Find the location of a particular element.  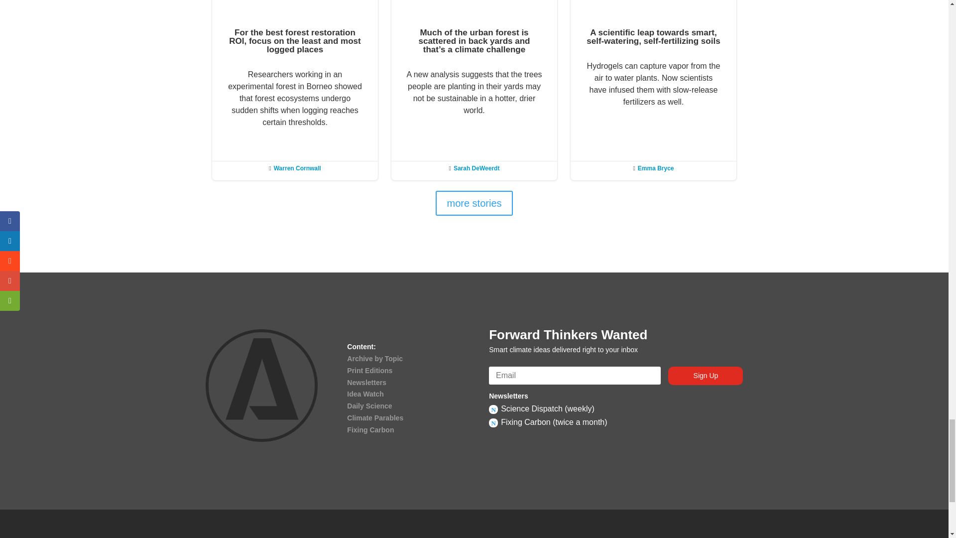

Posts by Sarah DeWeerdt is located at coordinates (476, 168).